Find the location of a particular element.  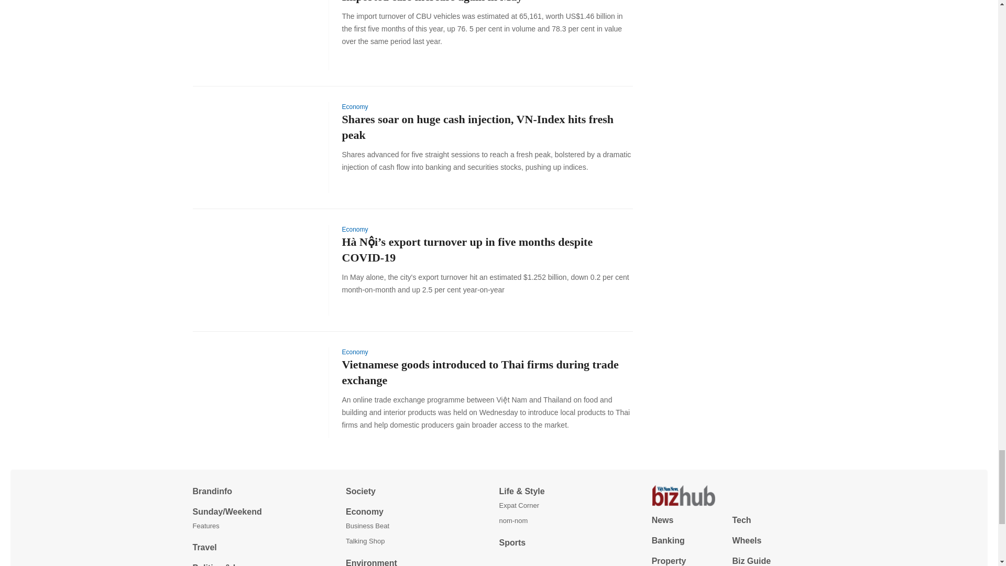

bizhub is located at coordinates (728, 495).